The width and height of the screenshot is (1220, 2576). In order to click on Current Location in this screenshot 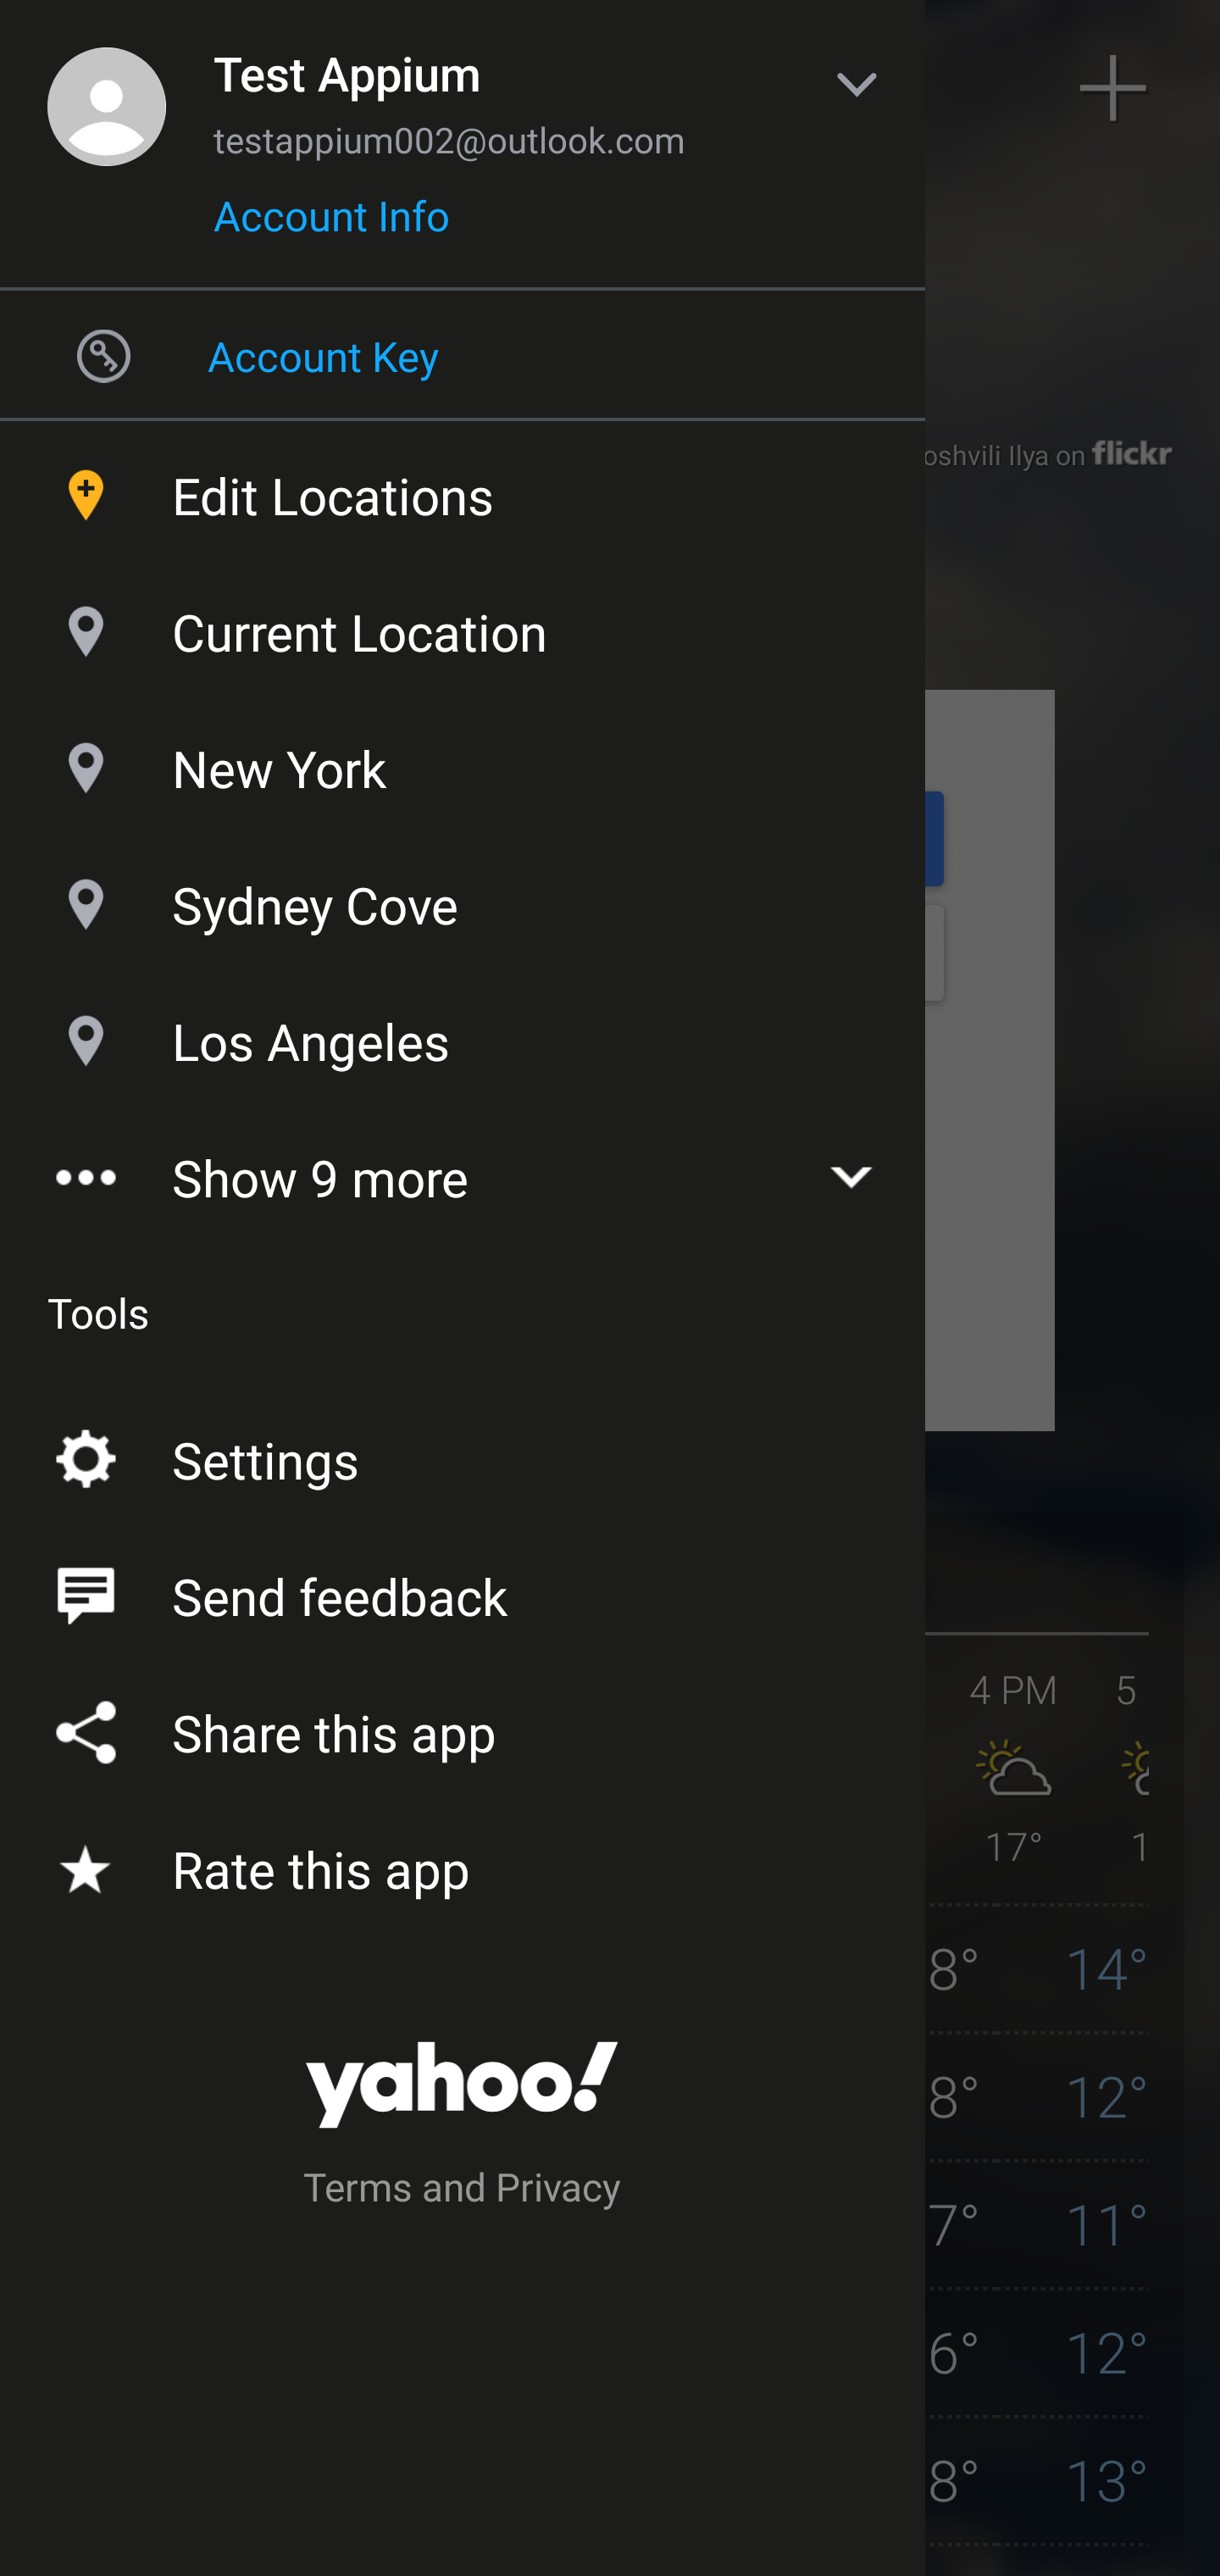, I will do `click(463, 624)`.